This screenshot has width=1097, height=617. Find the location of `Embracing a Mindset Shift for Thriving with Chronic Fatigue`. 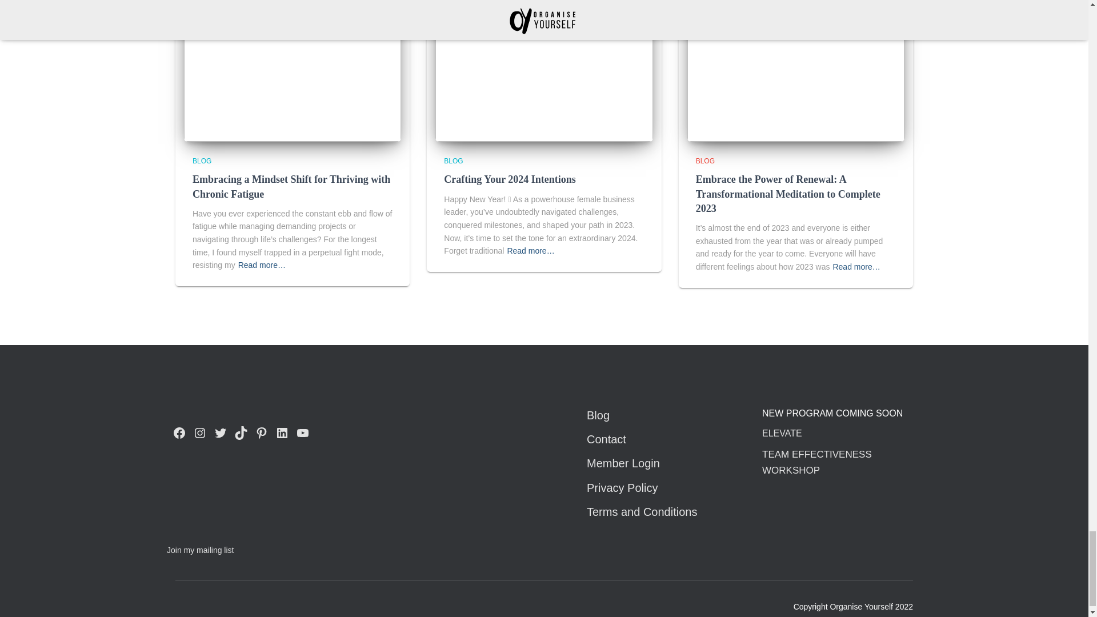

Embracing a Mindset Shift for Thriving with Chronic Fatigue is located at coordinates (293, 69).